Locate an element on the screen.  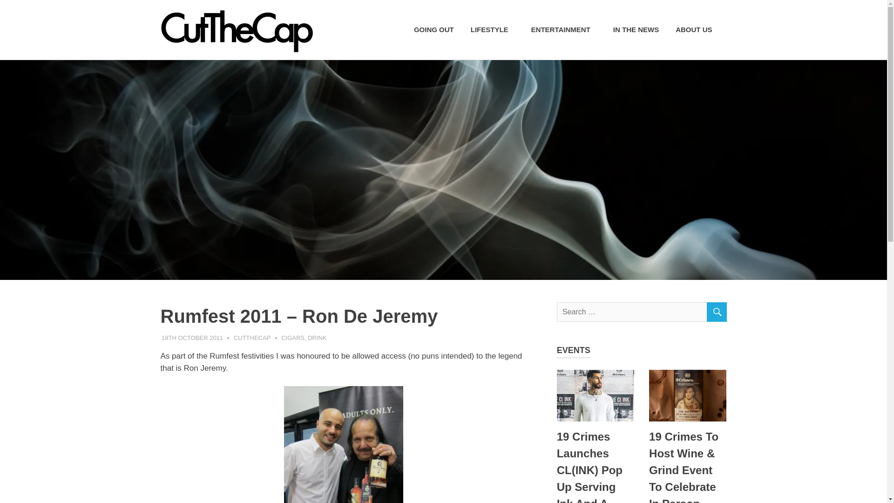
LIFESTYLE is located at coordinates (493, 30).